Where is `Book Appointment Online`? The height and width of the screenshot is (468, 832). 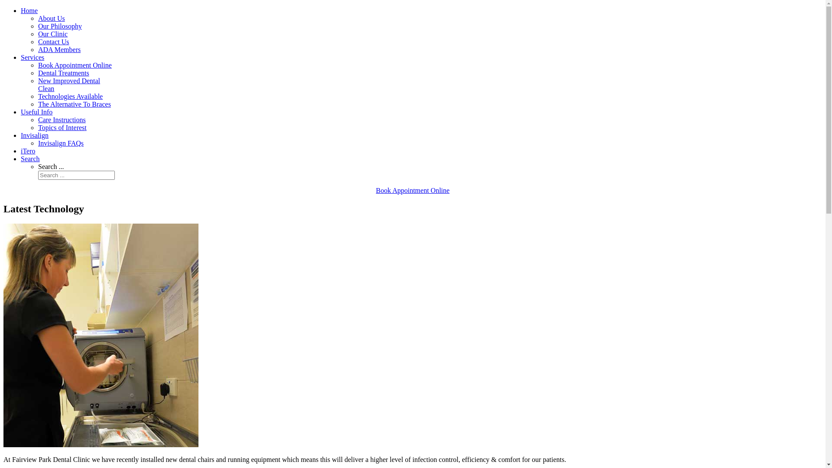 Book Appointment Online is located at coordinates (413, 191).